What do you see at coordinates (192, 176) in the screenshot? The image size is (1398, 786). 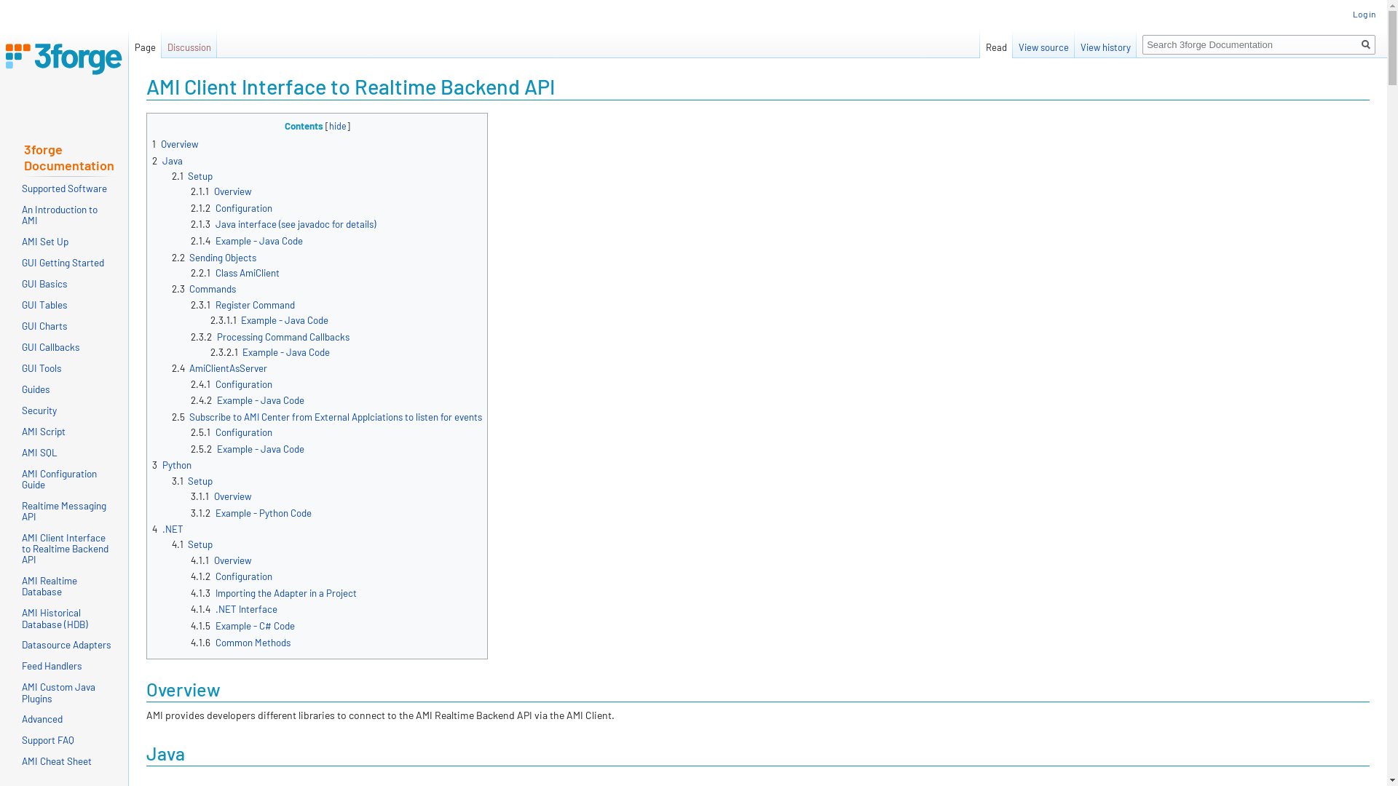 I see `2.1 Setup` at bounding box center [192, 176].